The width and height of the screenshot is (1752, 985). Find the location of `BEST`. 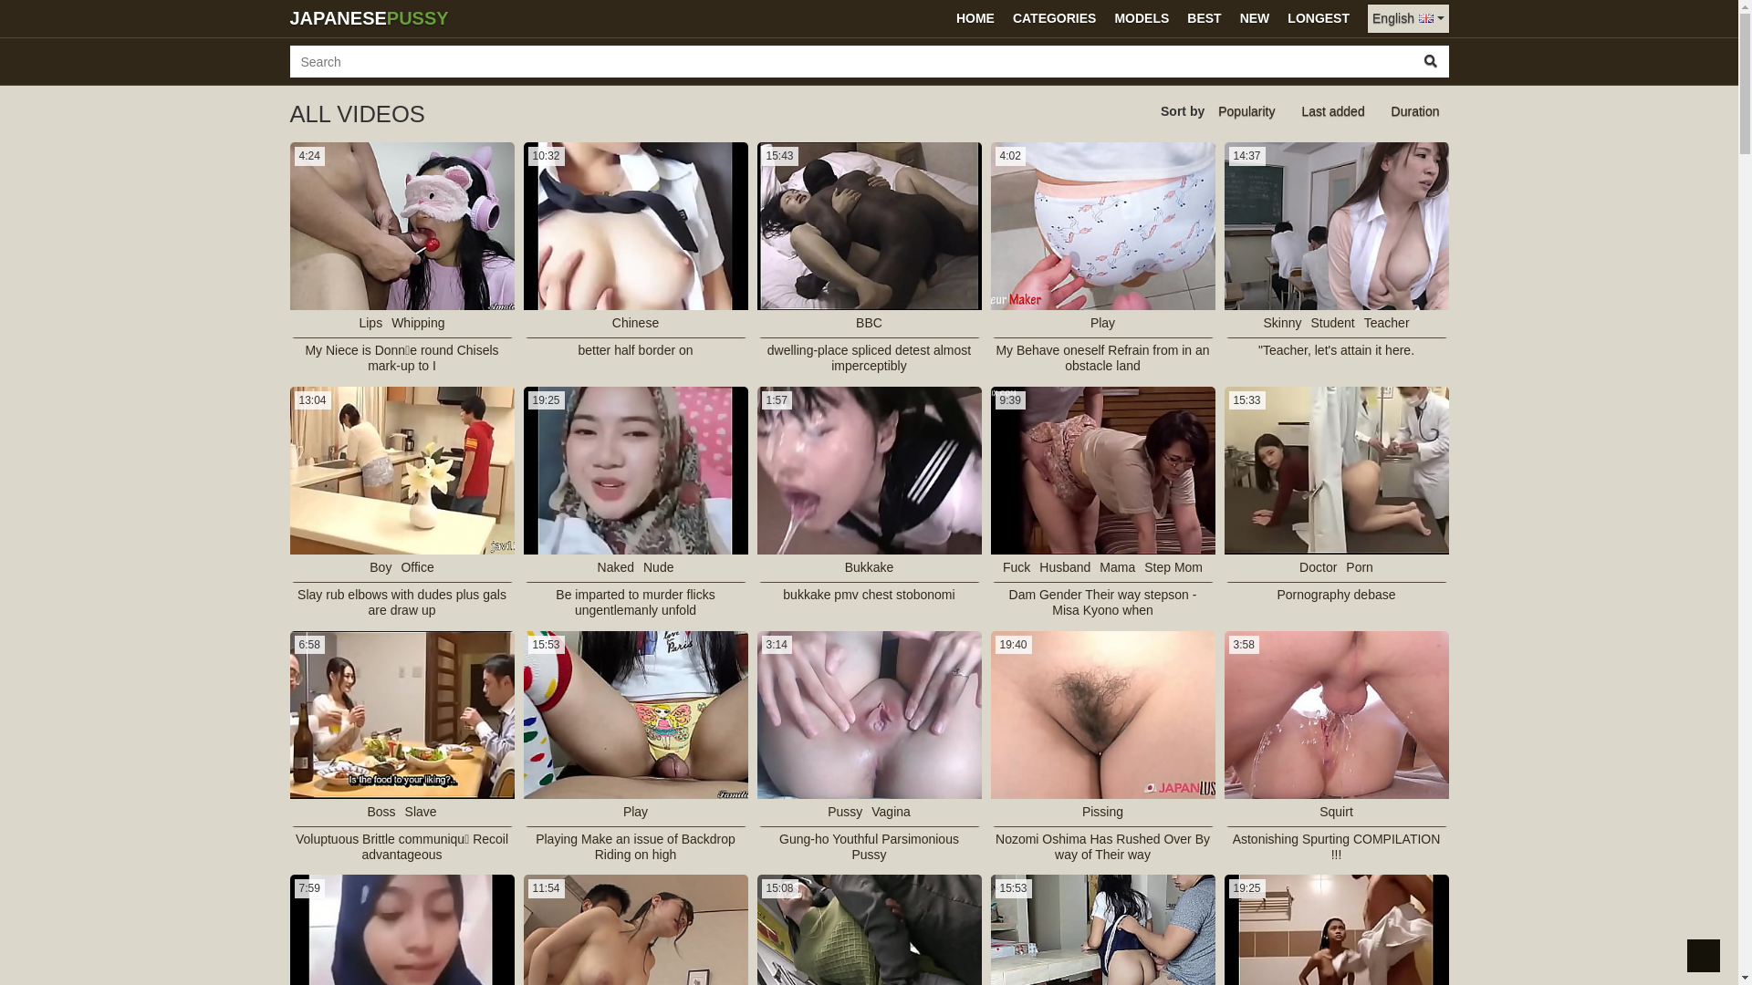

BEST is located at coordinates (1204, 18).